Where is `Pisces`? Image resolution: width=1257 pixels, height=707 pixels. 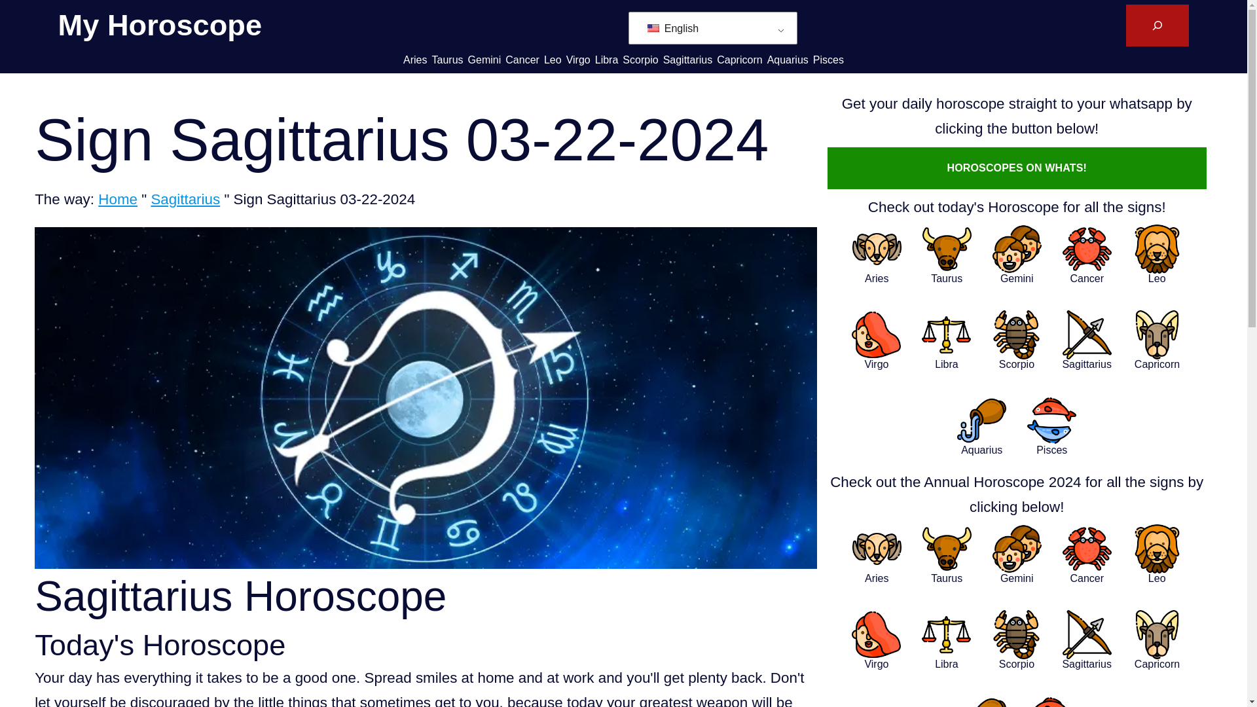 Pisces is located at coordinates (828, 59).